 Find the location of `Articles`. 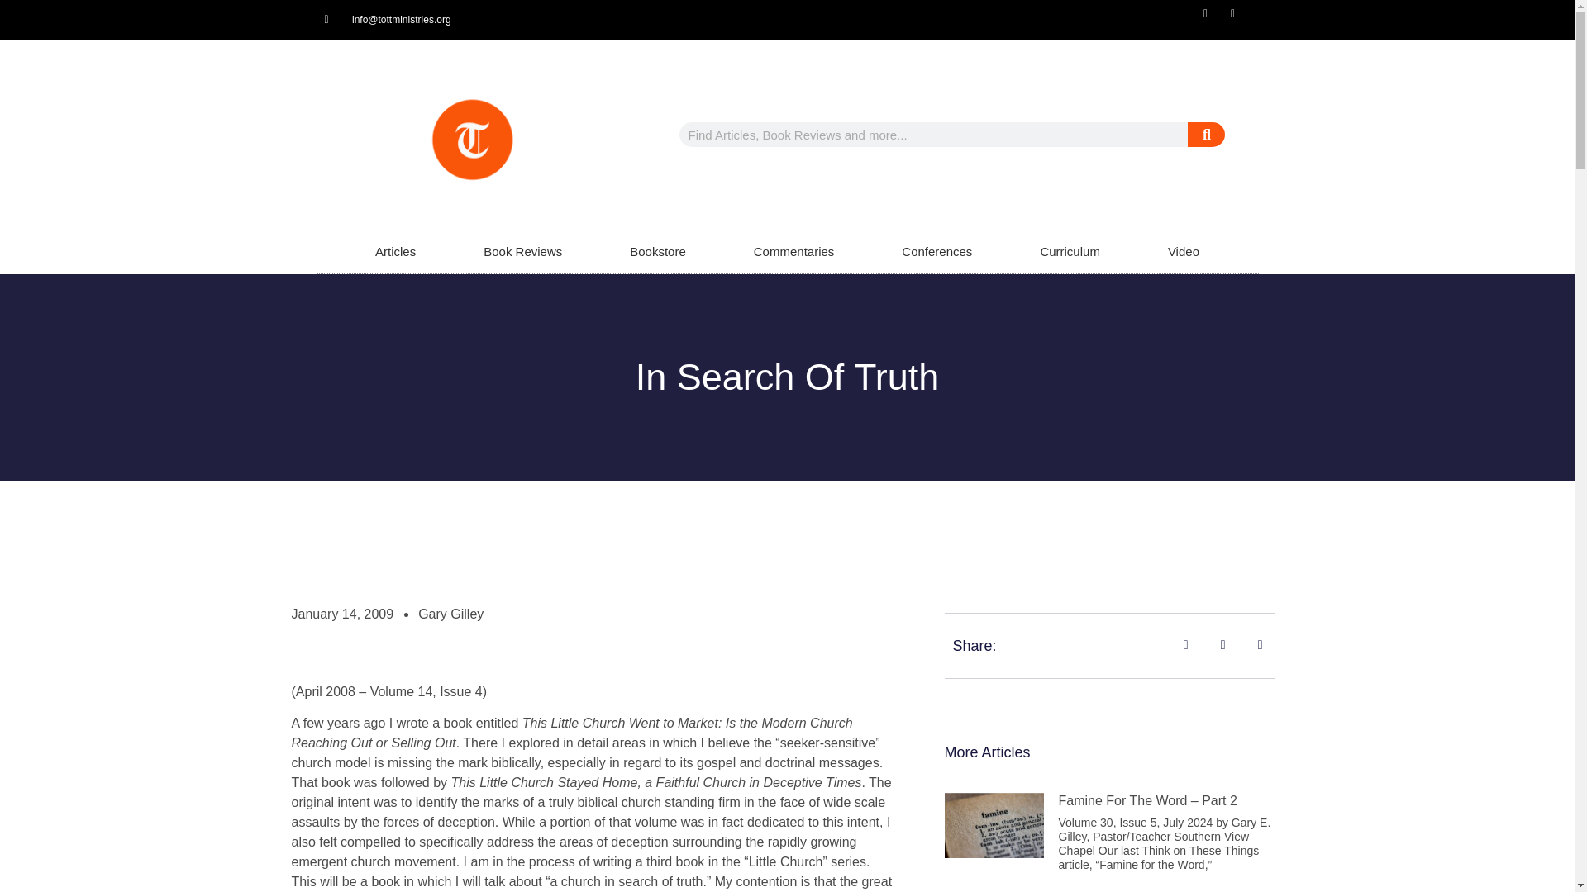

Articles is located at coordinates (395, 251).